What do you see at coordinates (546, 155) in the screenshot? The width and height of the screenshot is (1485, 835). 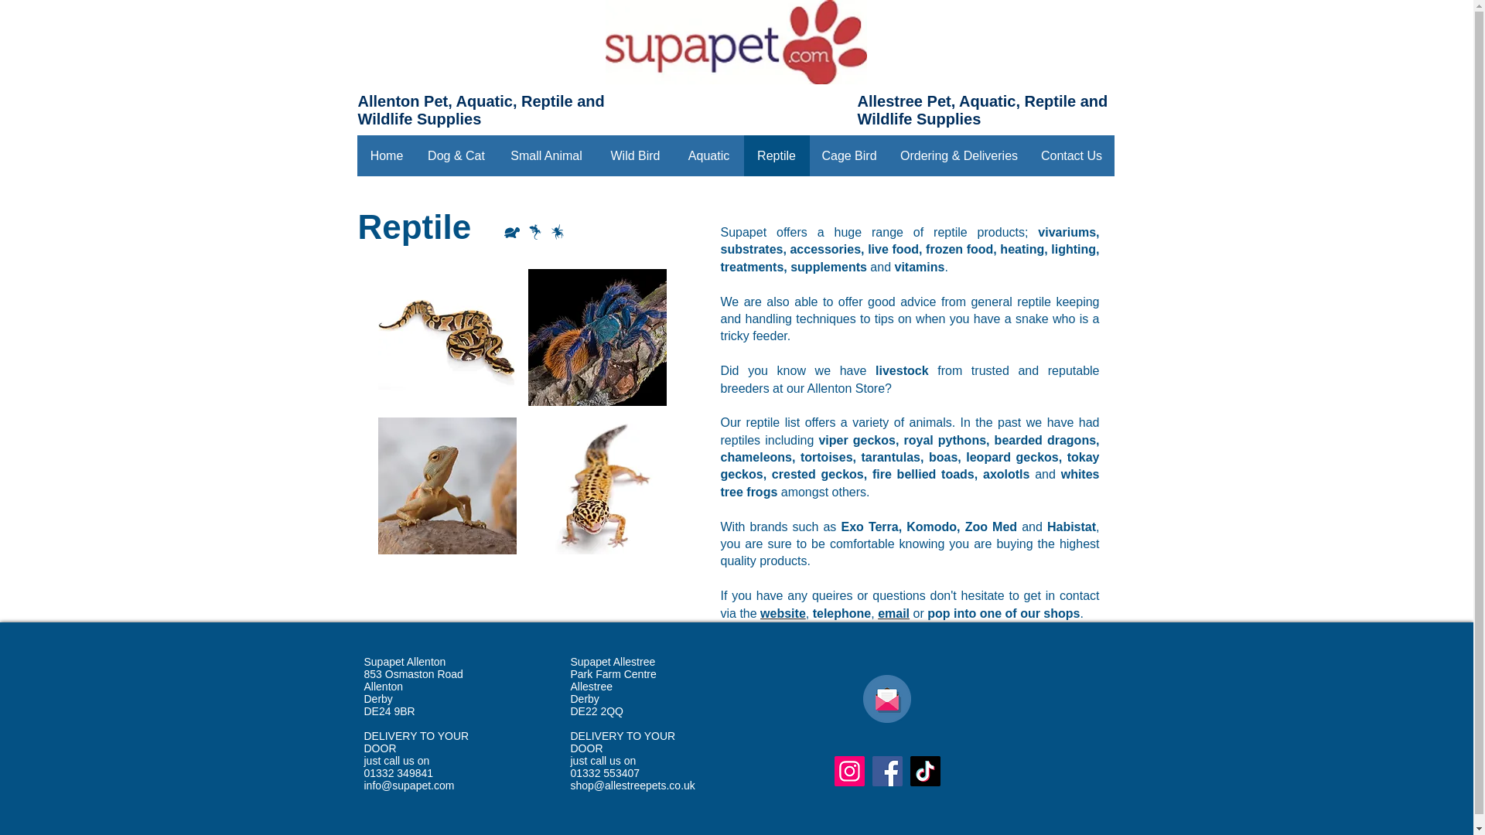 I see `Small Animal` at bounding box center [546, 155].